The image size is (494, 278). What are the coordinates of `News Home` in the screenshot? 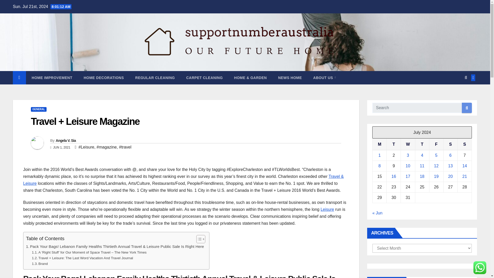 It's located at (290, 78).